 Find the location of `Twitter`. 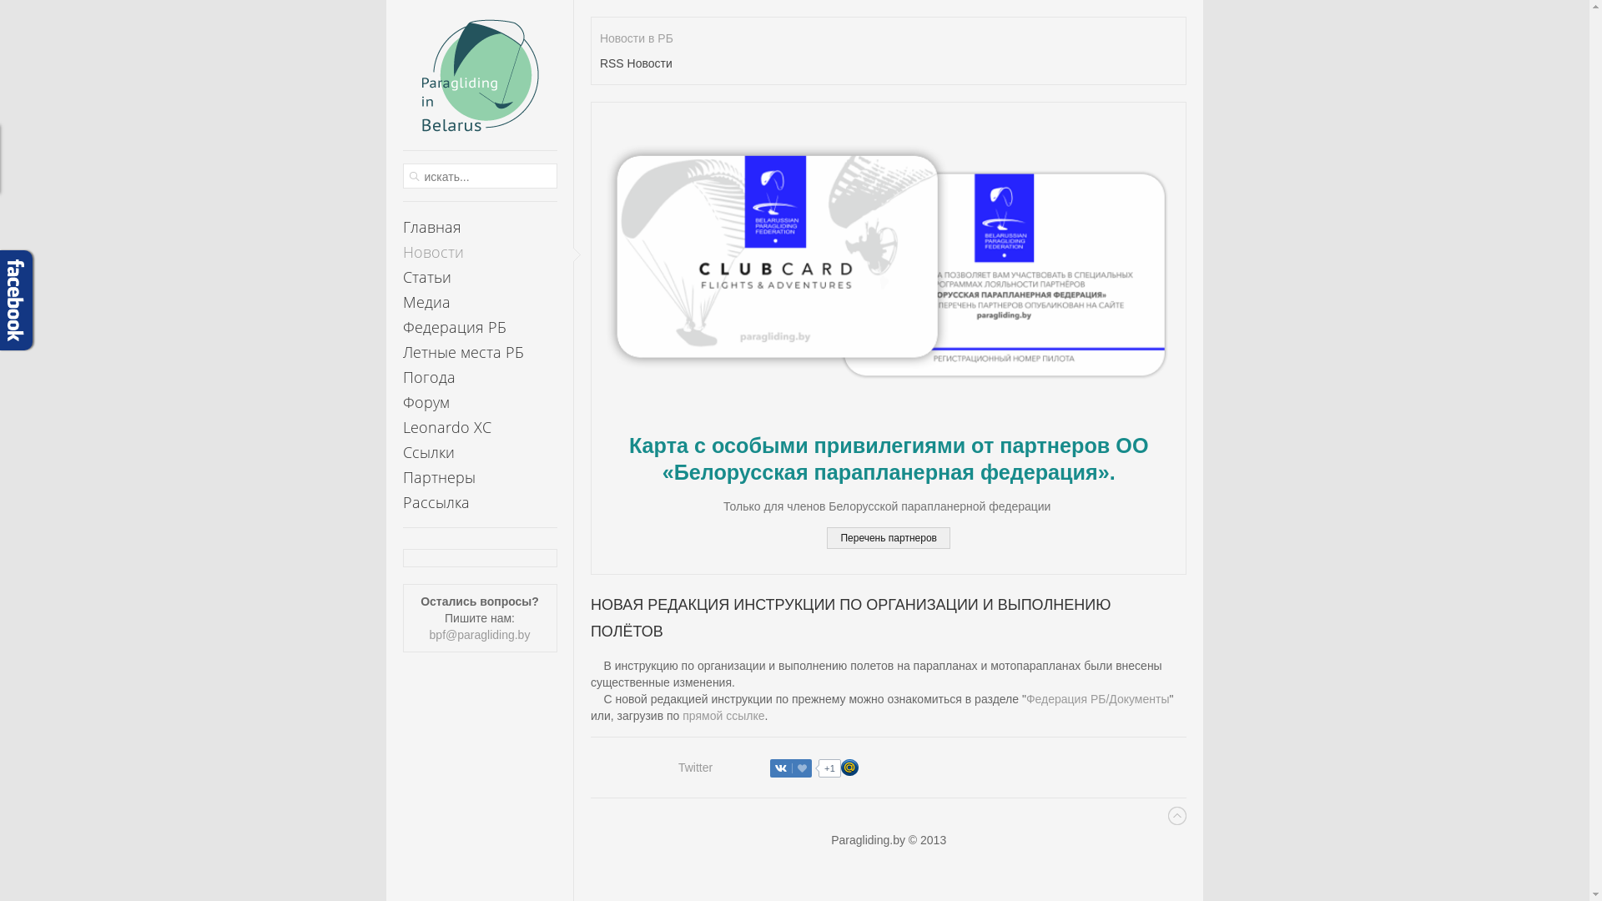

Twitter is located at coordinates (696, 768).